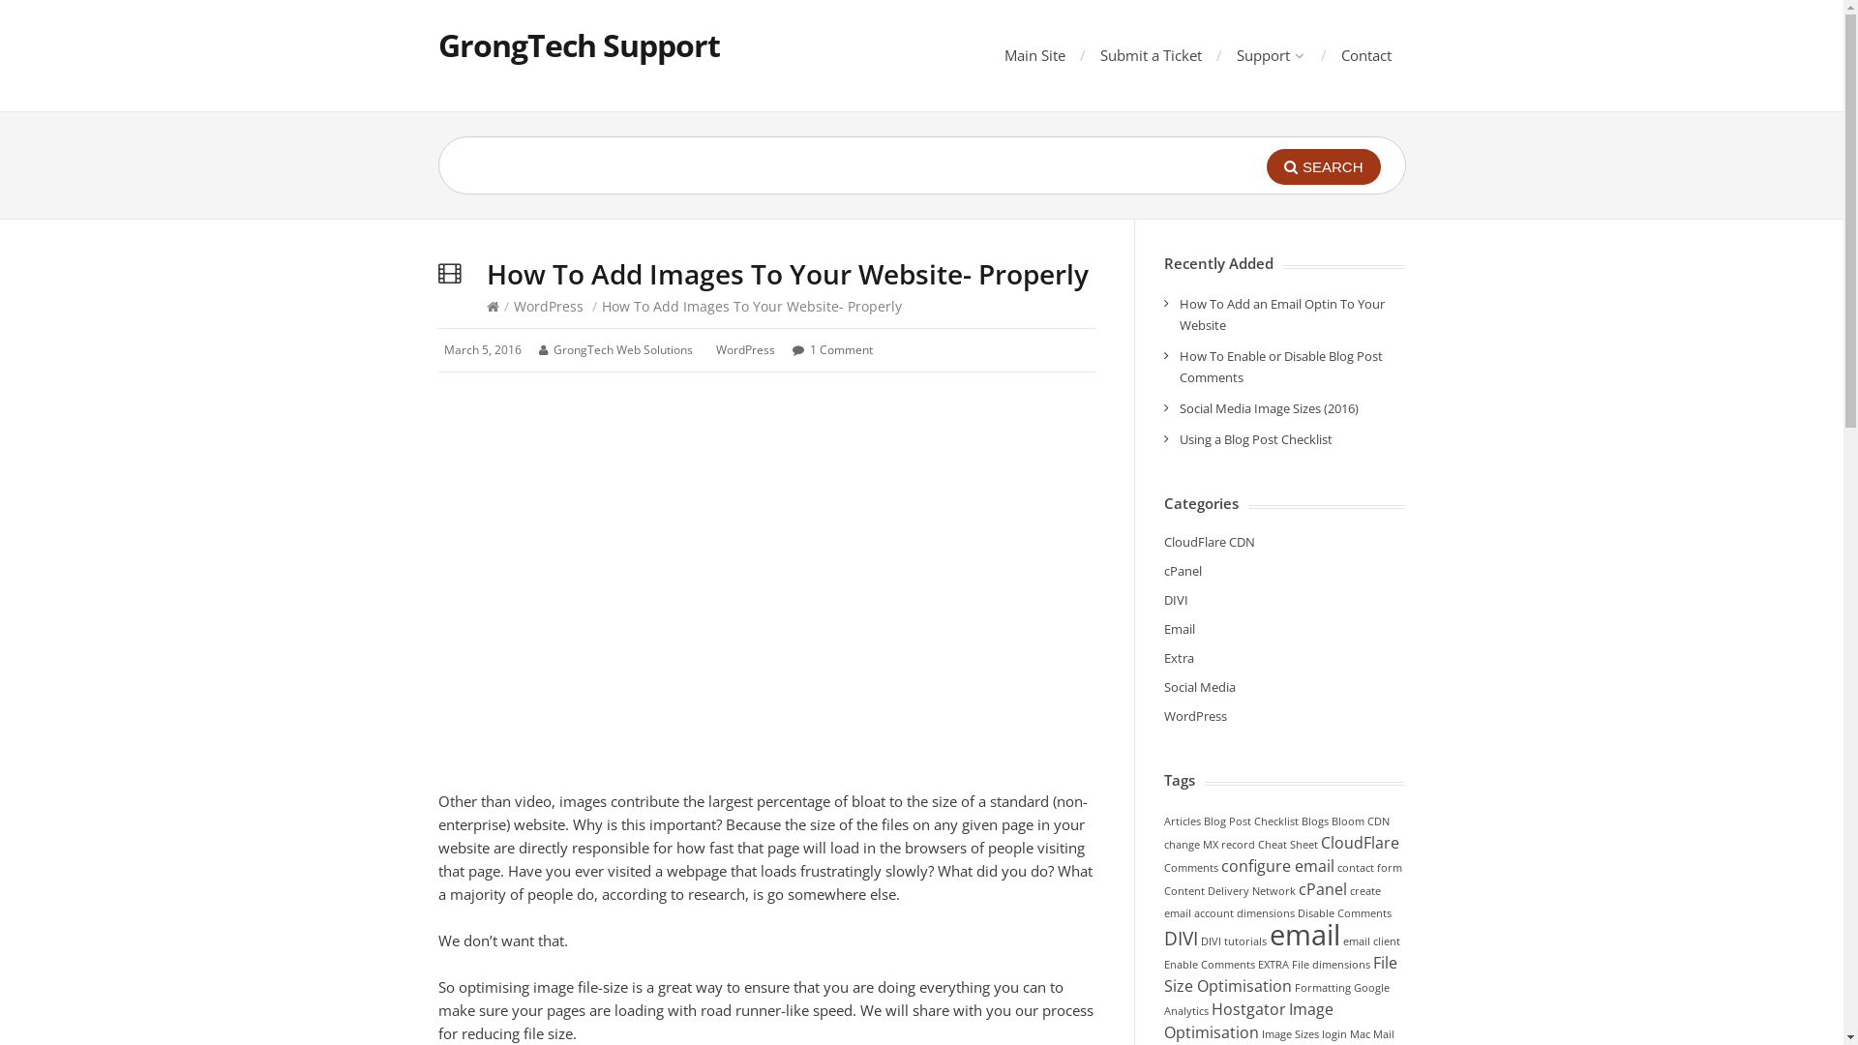  I want to click on SEARCH, so click(1324, 166).